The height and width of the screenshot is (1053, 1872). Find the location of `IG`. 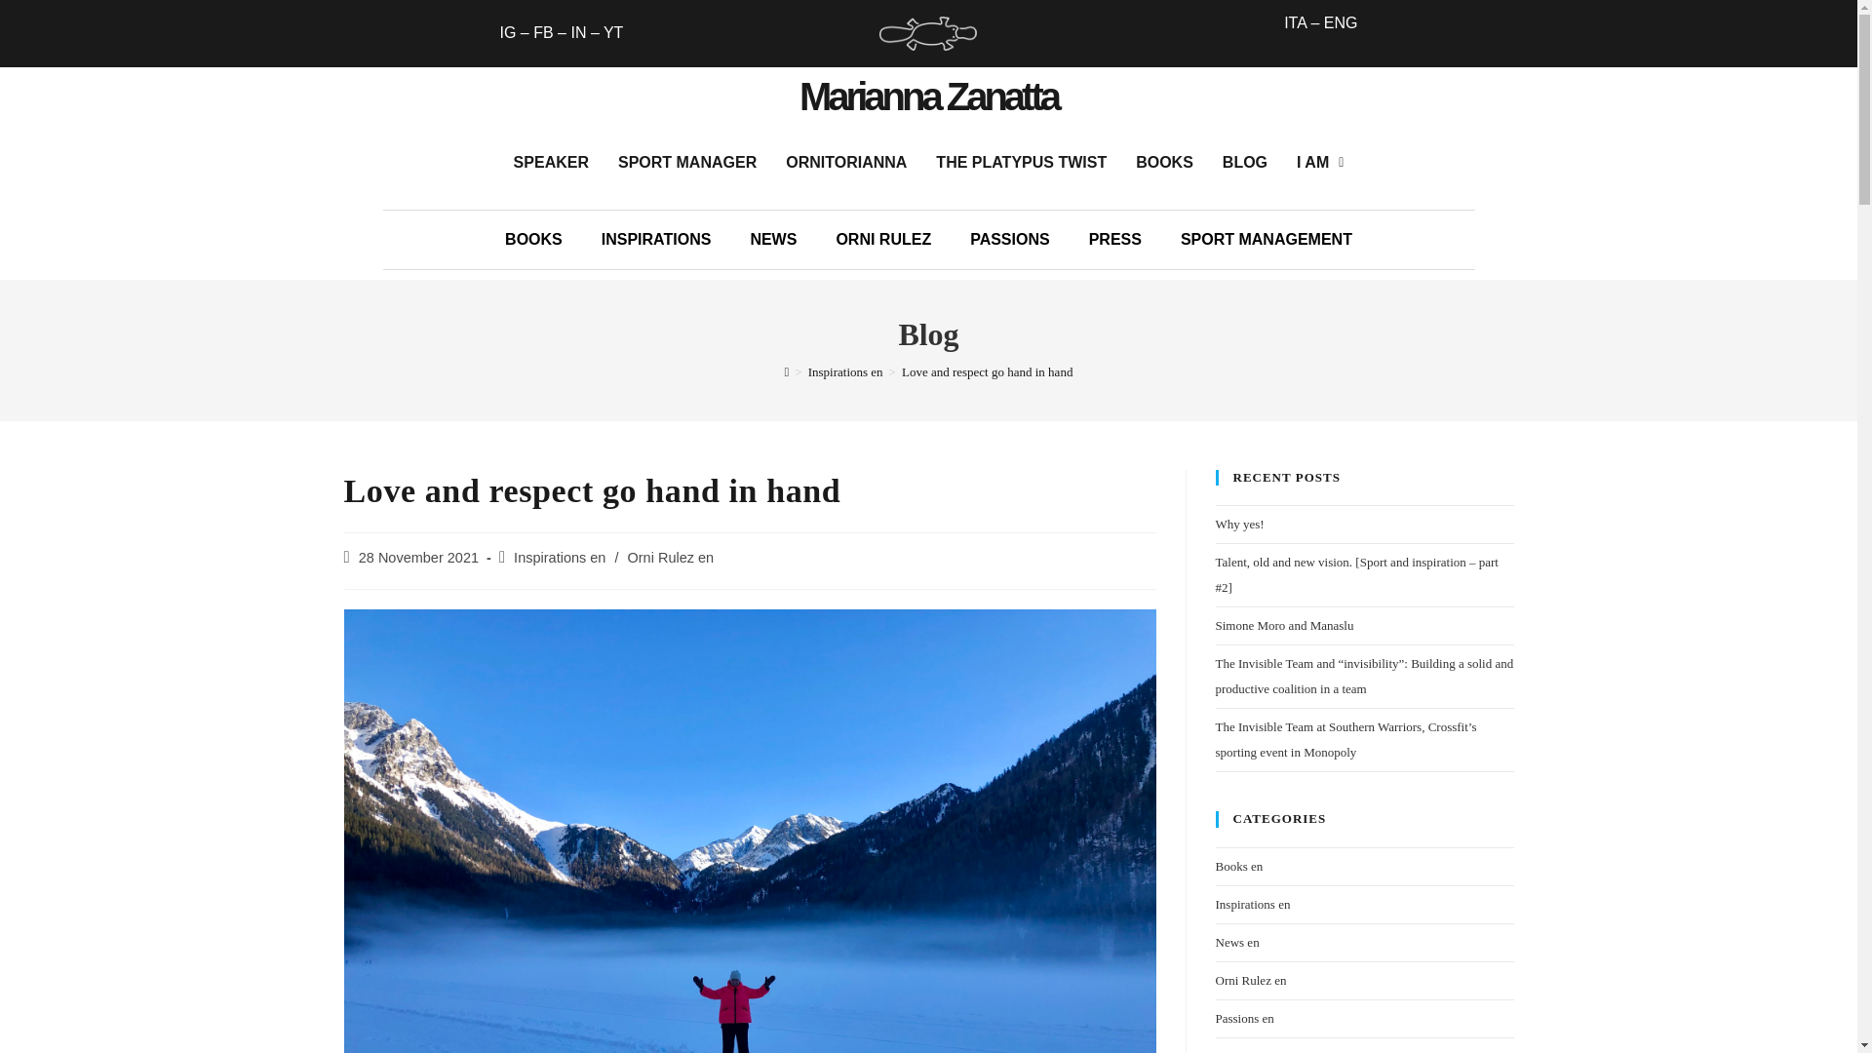

IG is located at coordinates (507, 32).